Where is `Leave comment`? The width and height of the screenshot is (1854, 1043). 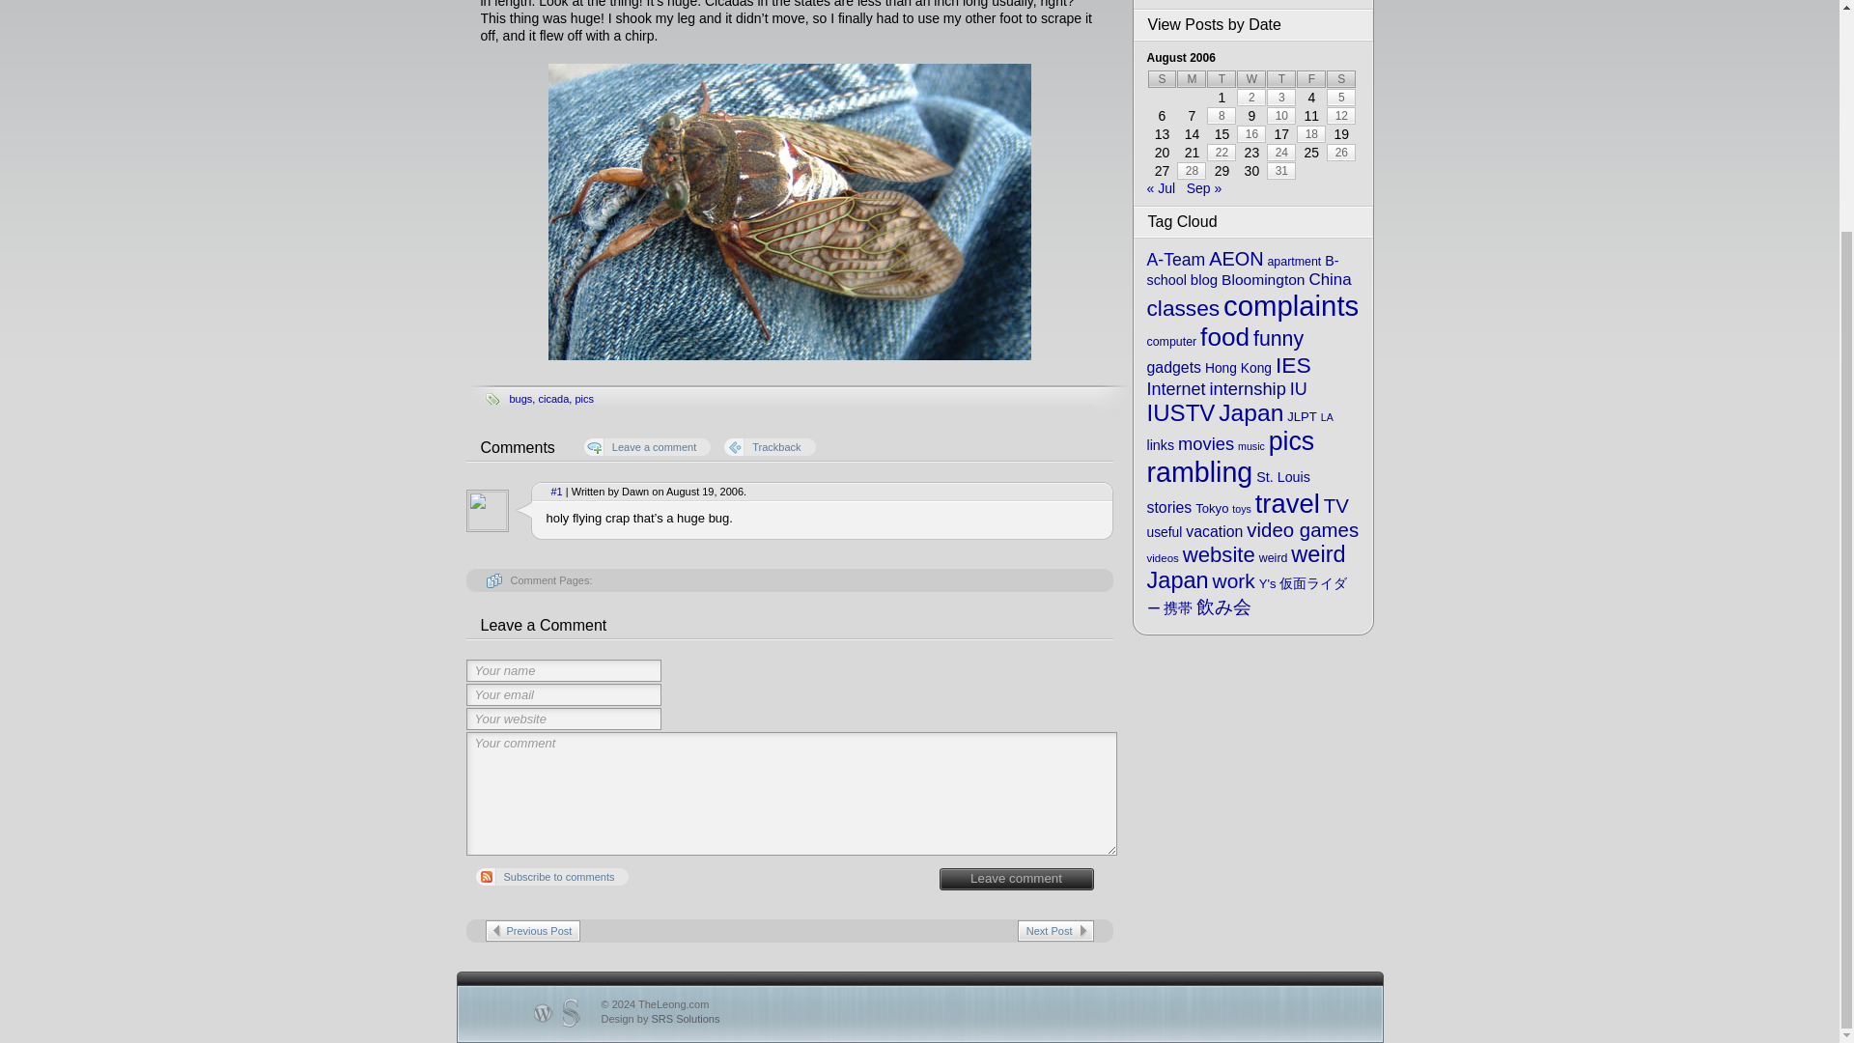
Leave comment is located at coordinates (1016, 879).